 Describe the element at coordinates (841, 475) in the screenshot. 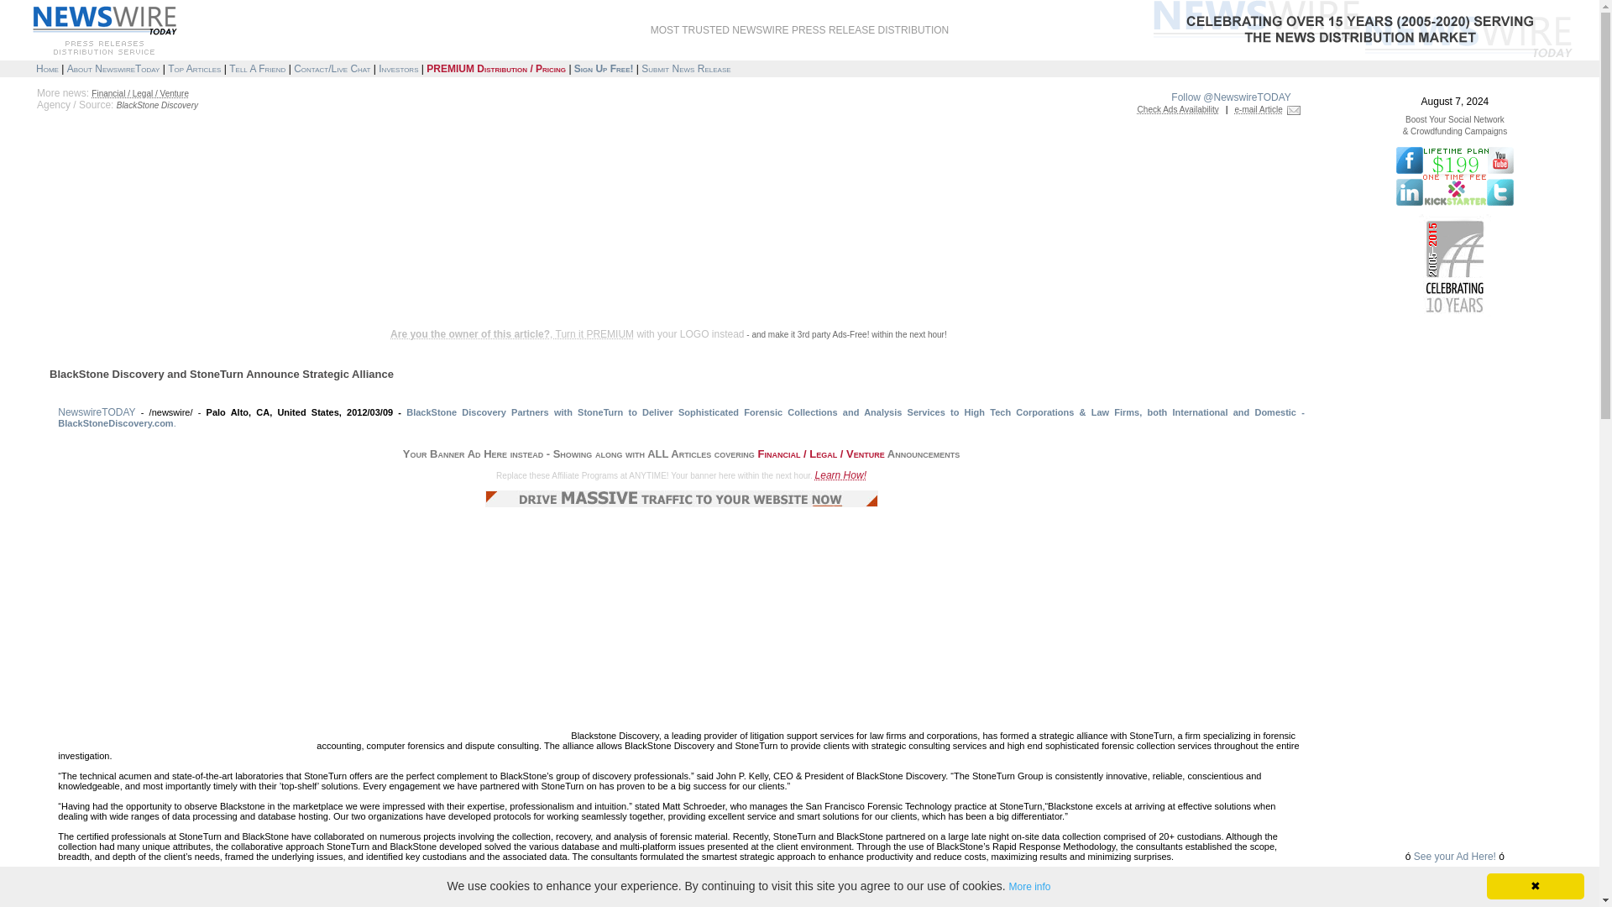

I see `Learn How!` at that location.